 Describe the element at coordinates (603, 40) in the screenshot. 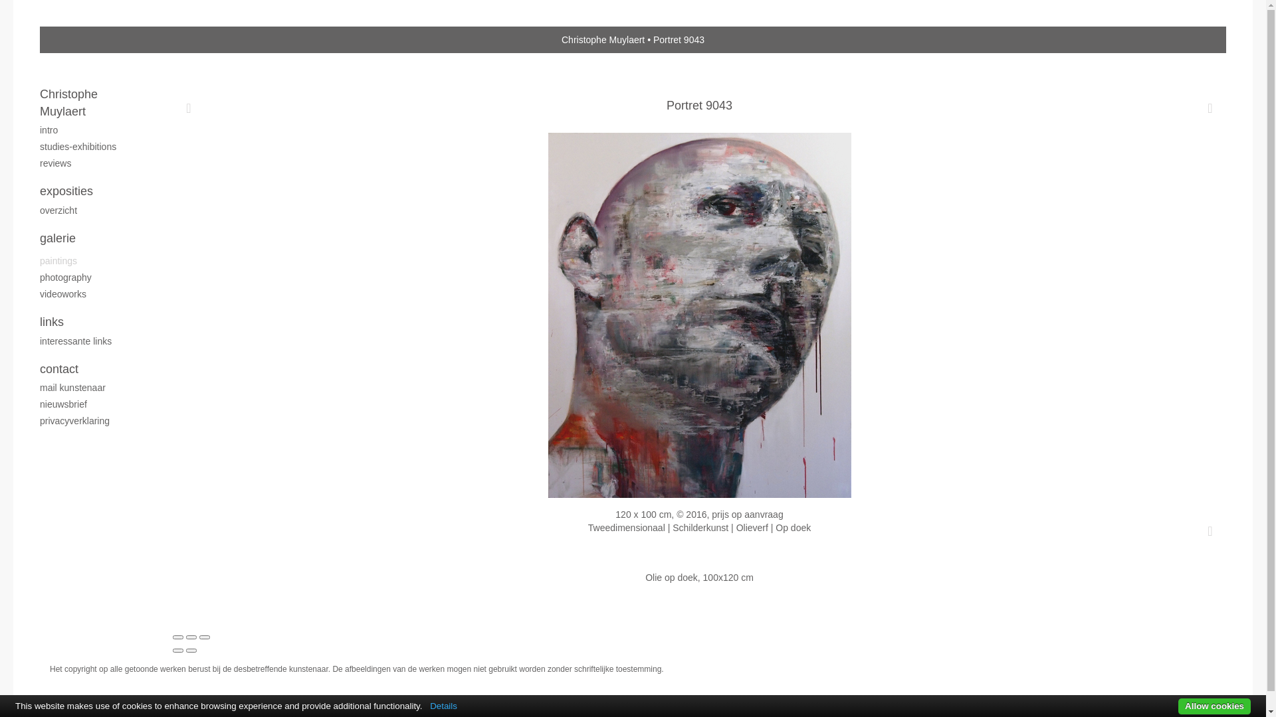

I see `Christophe Muylaert` at that location.